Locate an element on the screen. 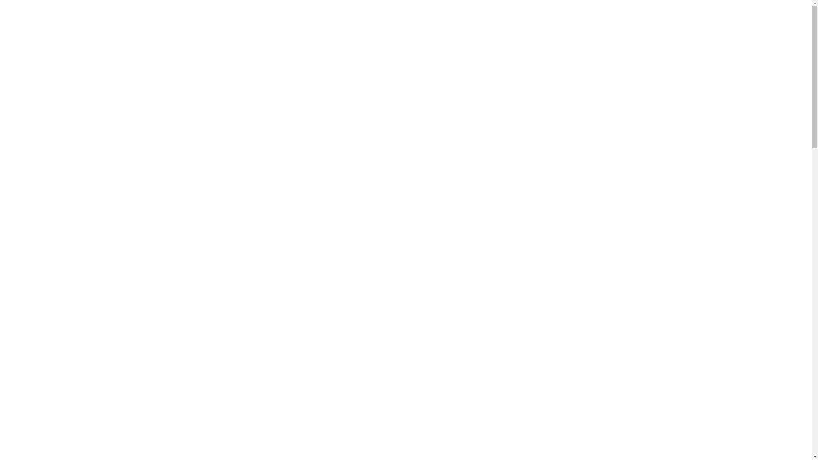  Matteport is located at coordinates (515, 23).